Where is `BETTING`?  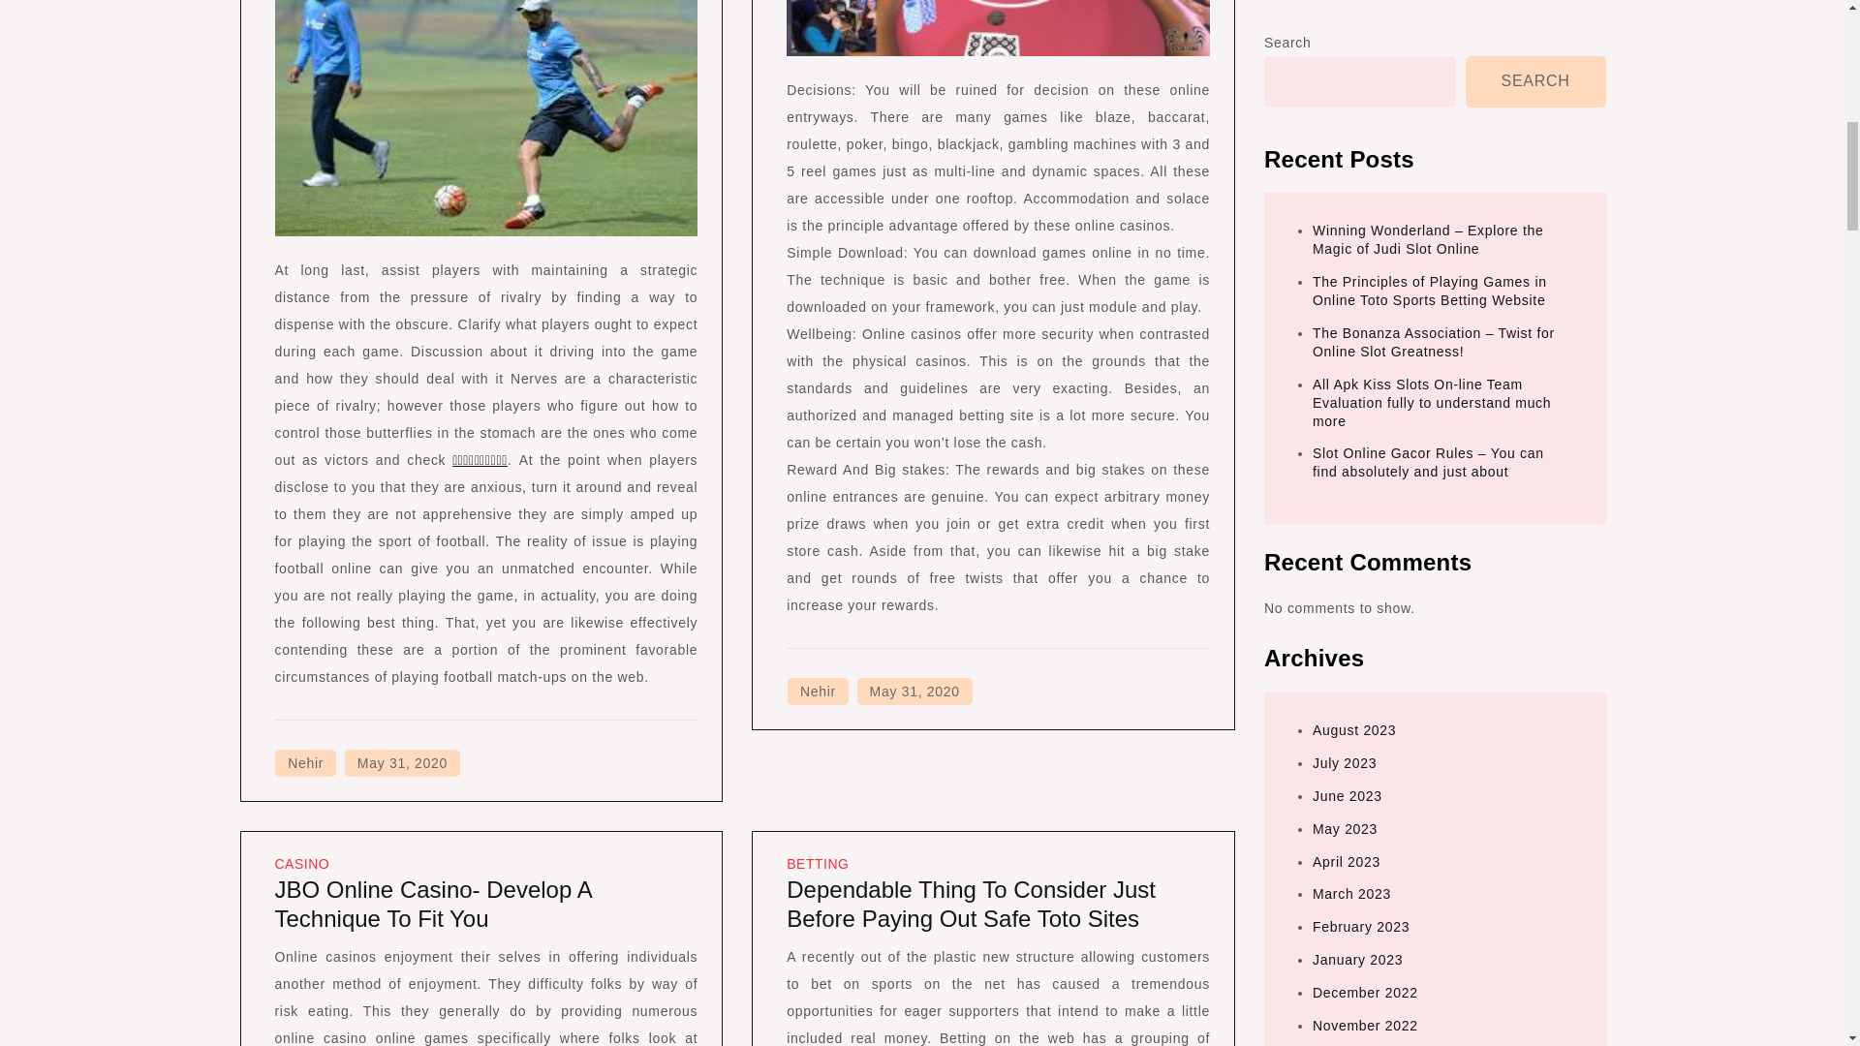
BETTING is located at coordinates (818, 864).